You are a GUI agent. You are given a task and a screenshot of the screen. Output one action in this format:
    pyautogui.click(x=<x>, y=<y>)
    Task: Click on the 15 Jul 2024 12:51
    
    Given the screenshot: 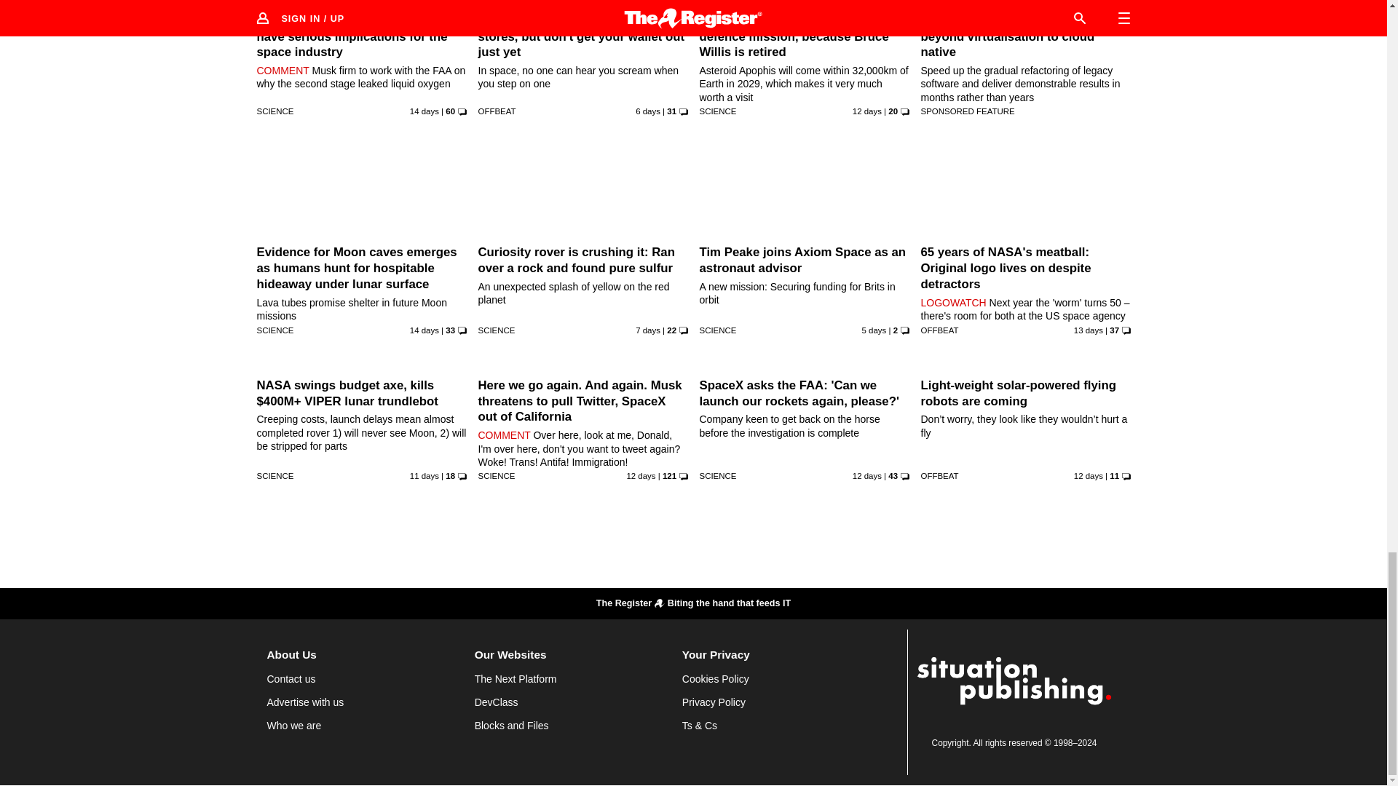 What is the action you would take?
    pyautogui.click(x=424, y=111)
    